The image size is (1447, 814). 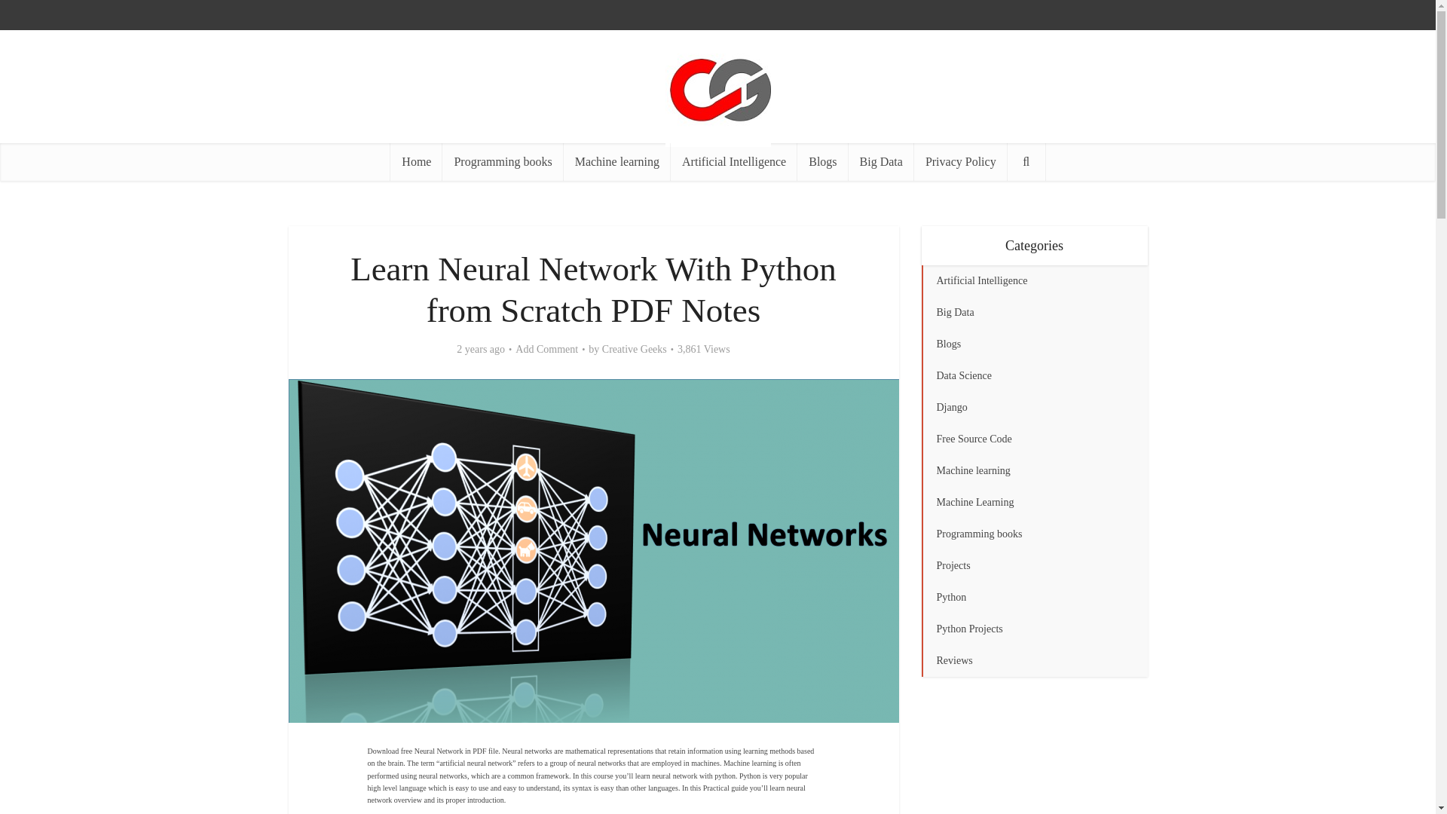 What do you see at coordinates (502, 161) in the screenshot?
I see `Programming books` at bounding box center [502, 161].